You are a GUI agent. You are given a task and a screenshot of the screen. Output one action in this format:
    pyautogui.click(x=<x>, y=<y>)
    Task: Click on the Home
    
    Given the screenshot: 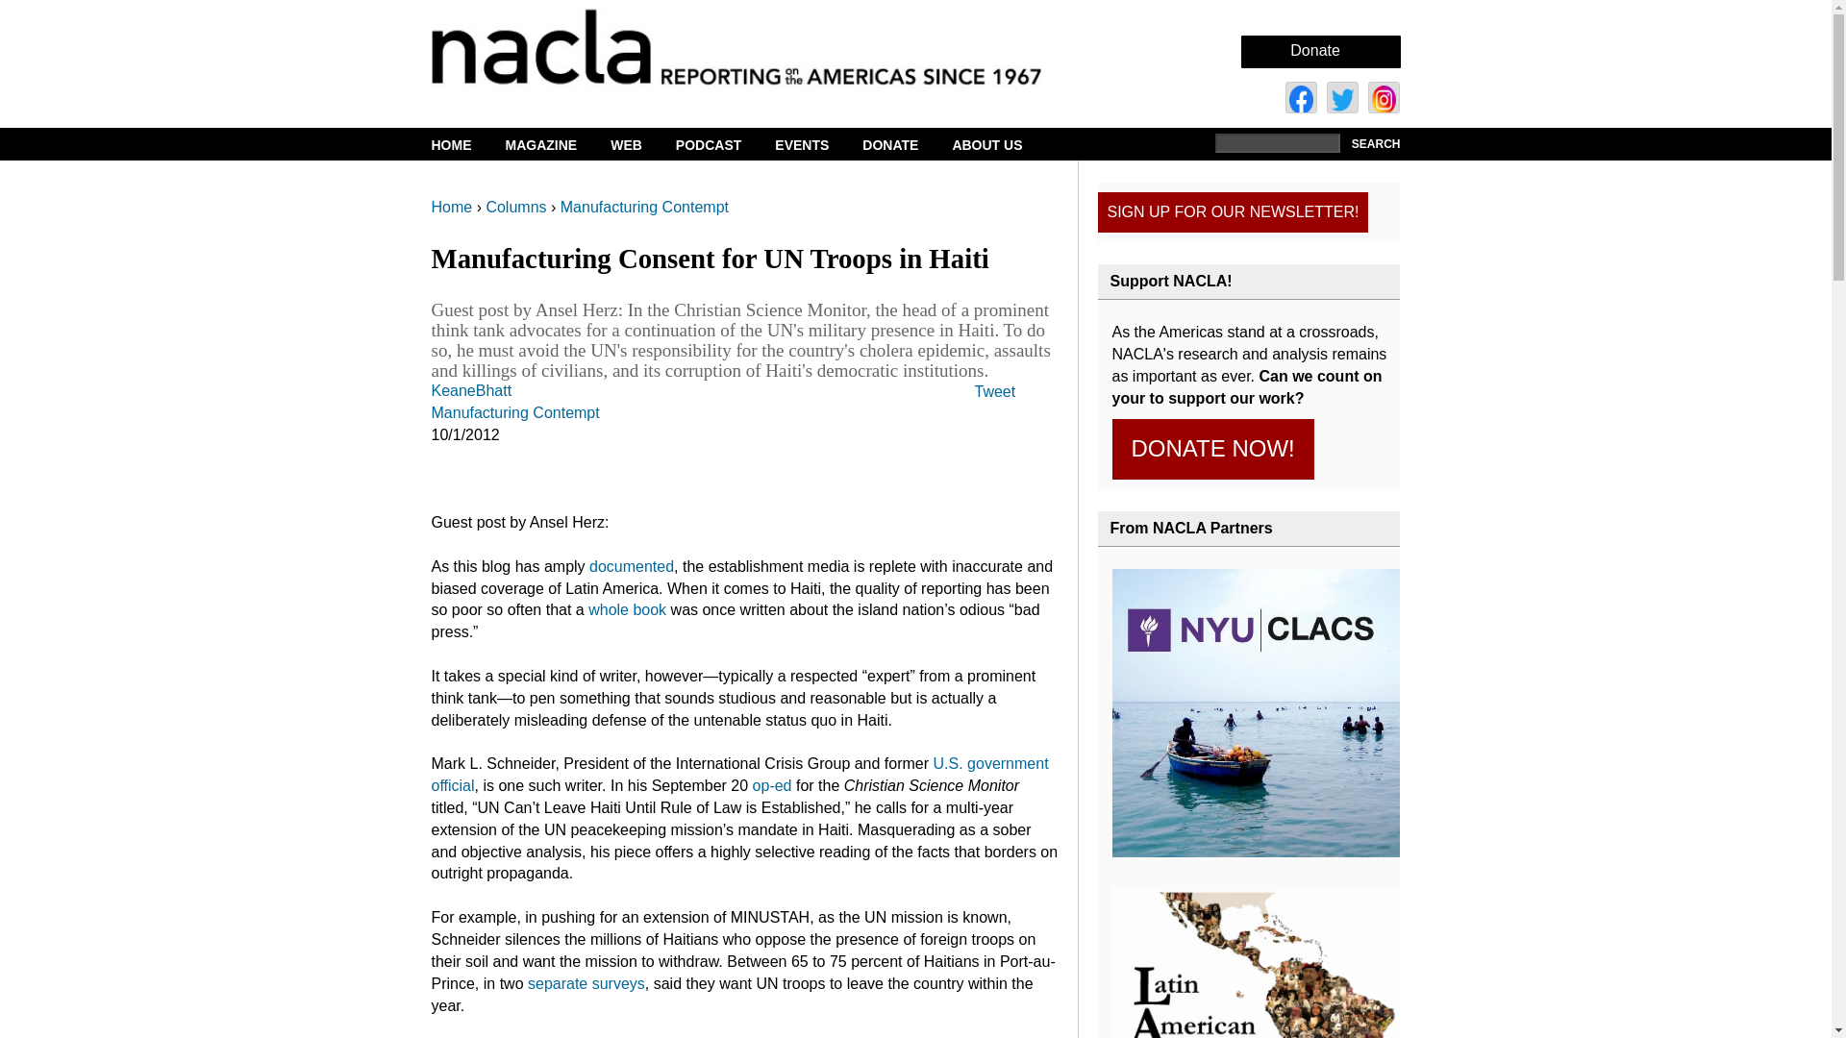 What is the action you would take?
    pyautogui.click(x=769, y=46)
    